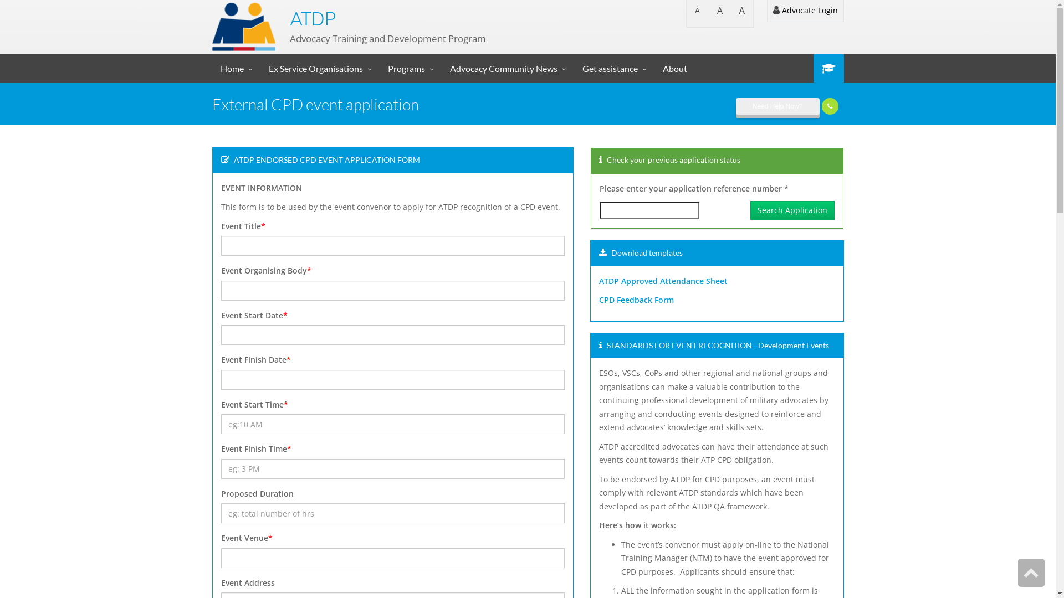 This screenshot has width=1064, height=598. I want to click on Programs, so click(410, 69).